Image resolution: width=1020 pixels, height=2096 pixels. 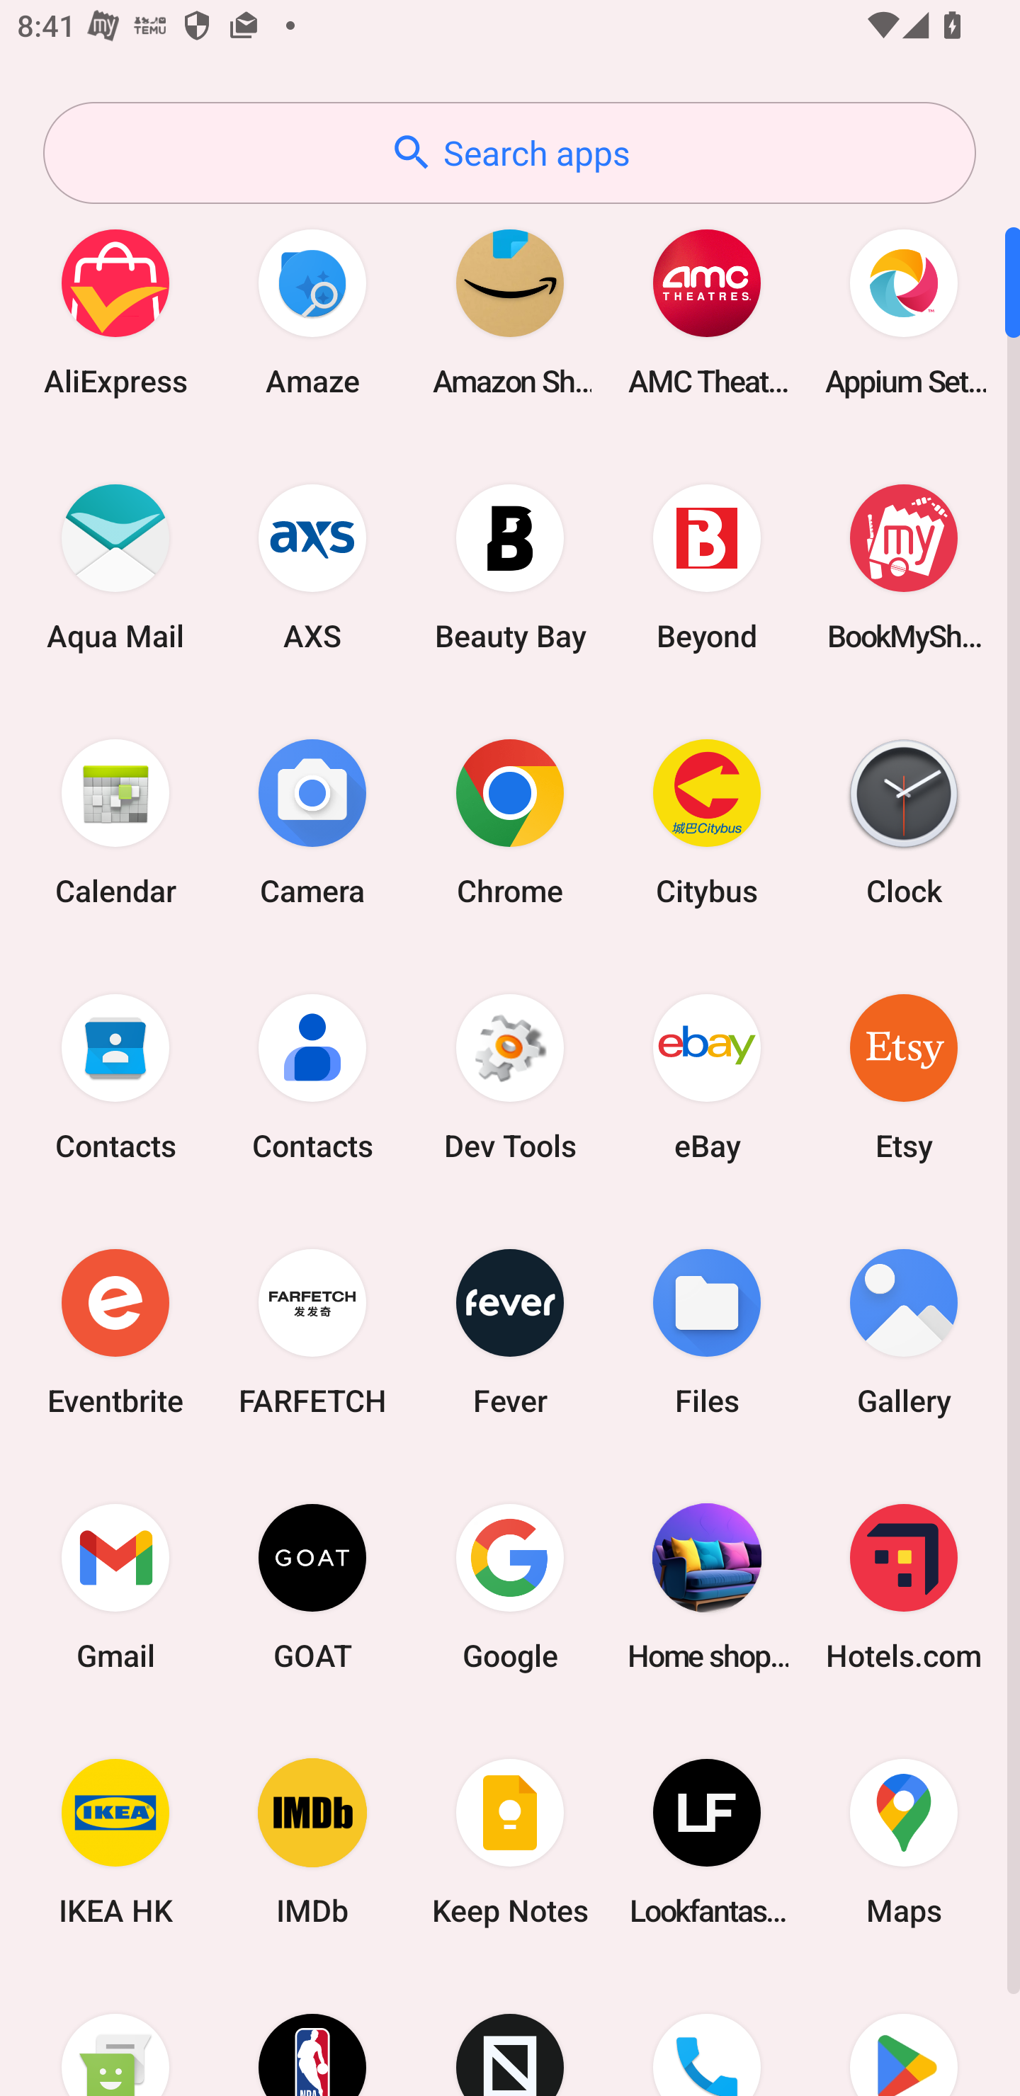 I want to click on AliExpress, so click(x=115, y=312).